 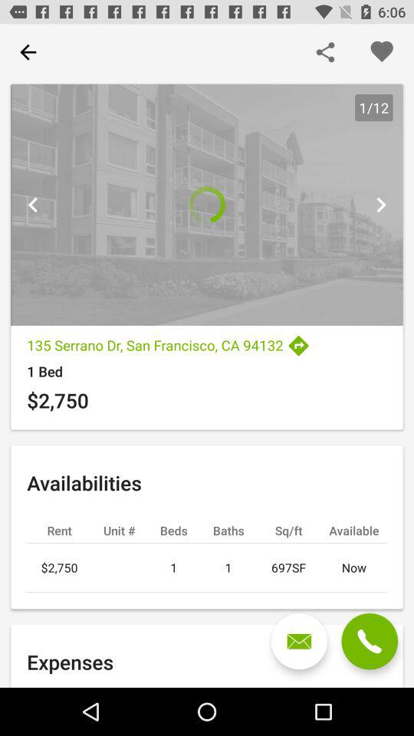 I want to click on previous photo button, so click(x=33, y=205).